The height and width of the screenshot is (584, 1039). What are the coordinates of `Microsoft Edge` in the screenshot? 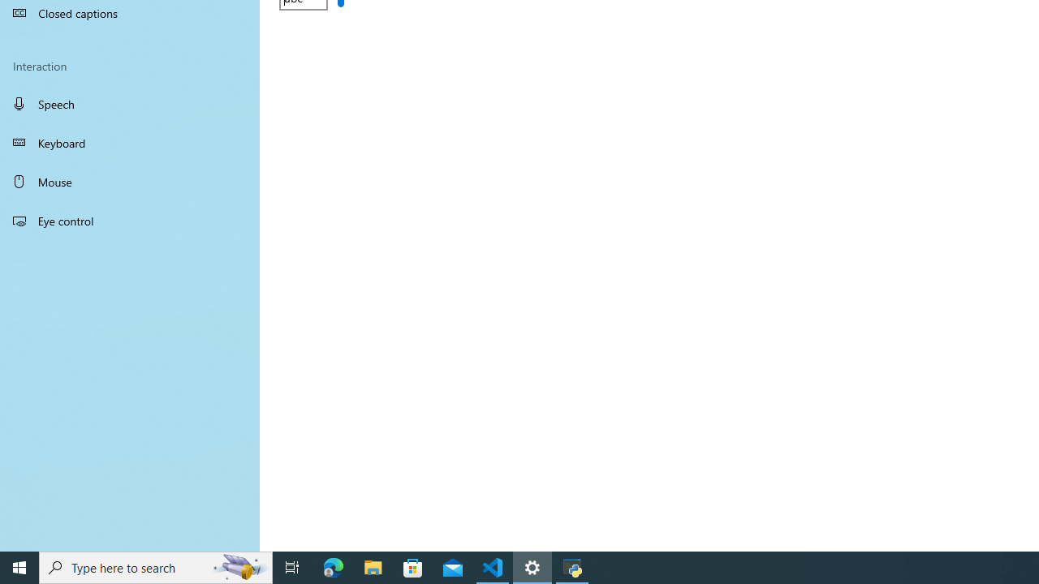 It's located at (334, 568).